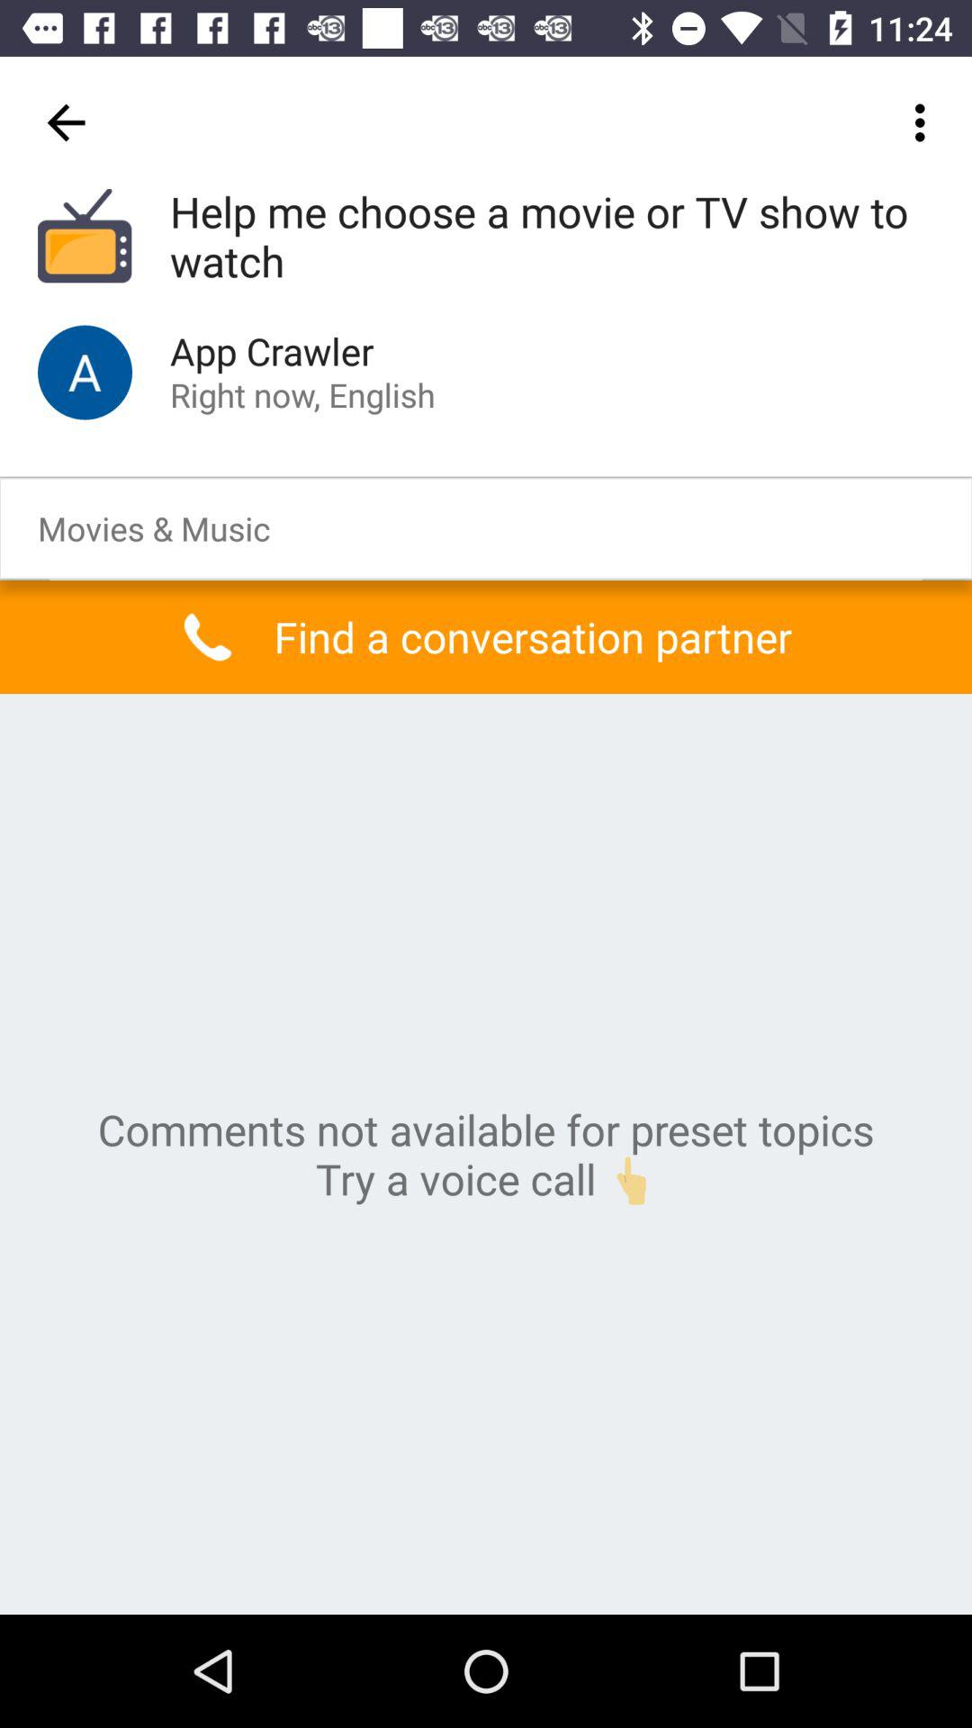 The height and width of the screenshot is (1728, 972). Describe the element at coordinates (85, 373) in the screenshot. I see `find a random user` at that location.